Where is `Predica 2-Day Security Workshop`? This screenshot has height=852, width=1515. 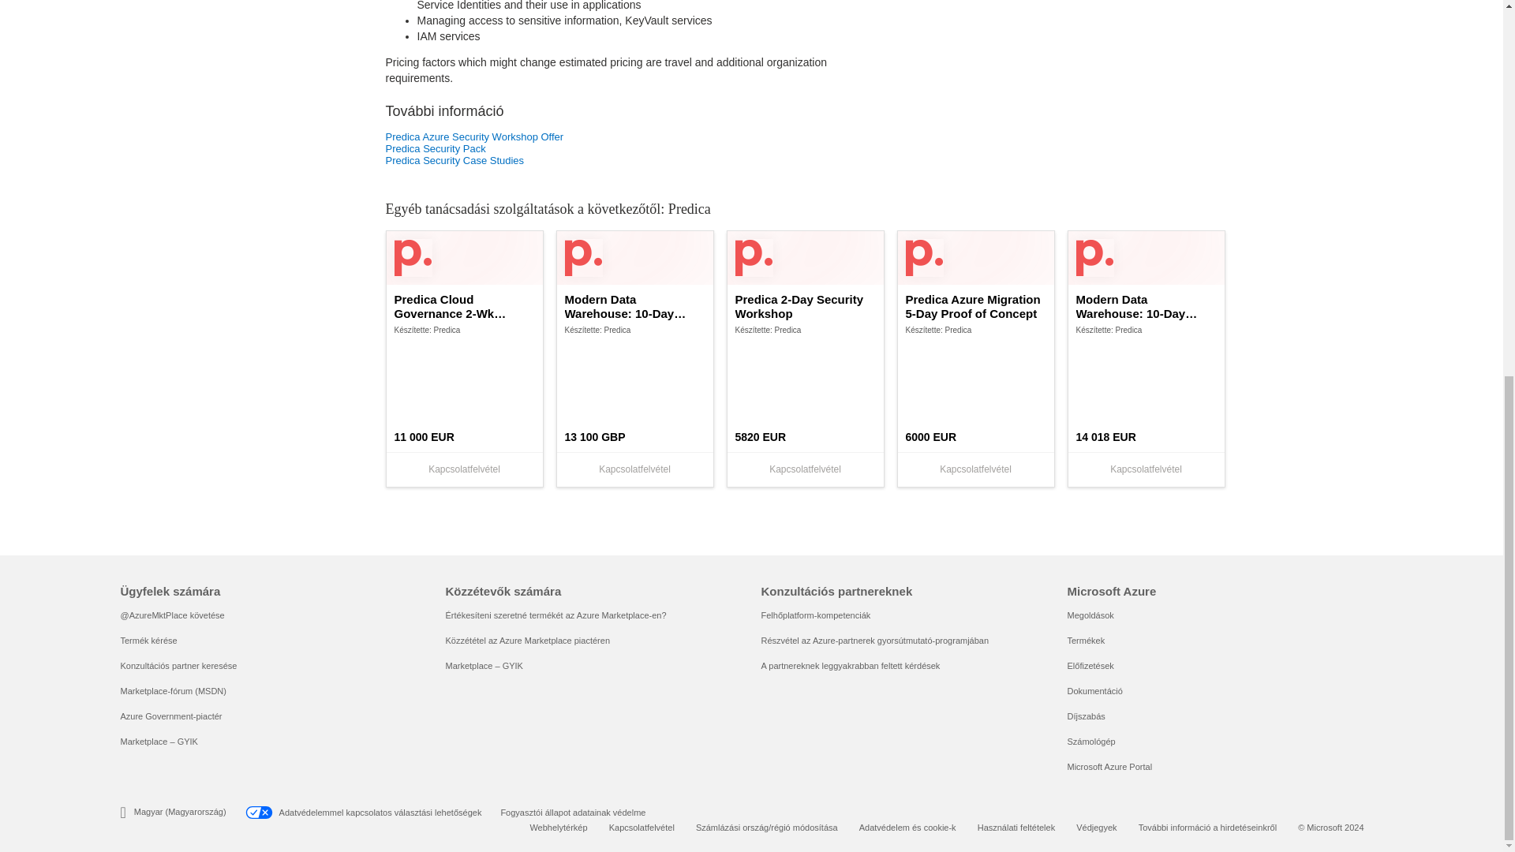
Predica 2-Day Security Workshop is located at coordinates (805, 307).